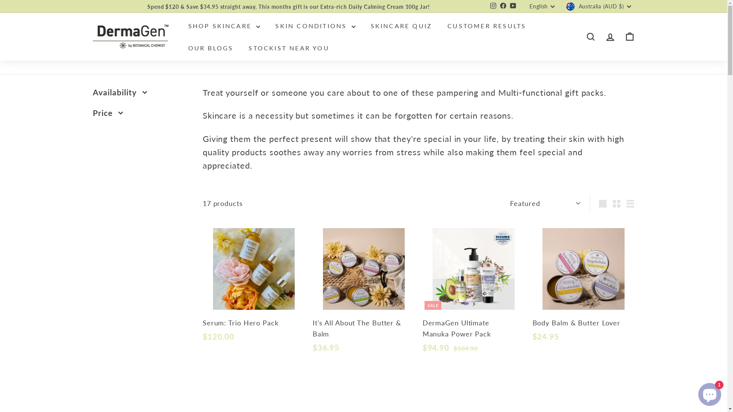 The height and width of the screenshot is (412, 733). I want to click on Large, so click(603, 204).